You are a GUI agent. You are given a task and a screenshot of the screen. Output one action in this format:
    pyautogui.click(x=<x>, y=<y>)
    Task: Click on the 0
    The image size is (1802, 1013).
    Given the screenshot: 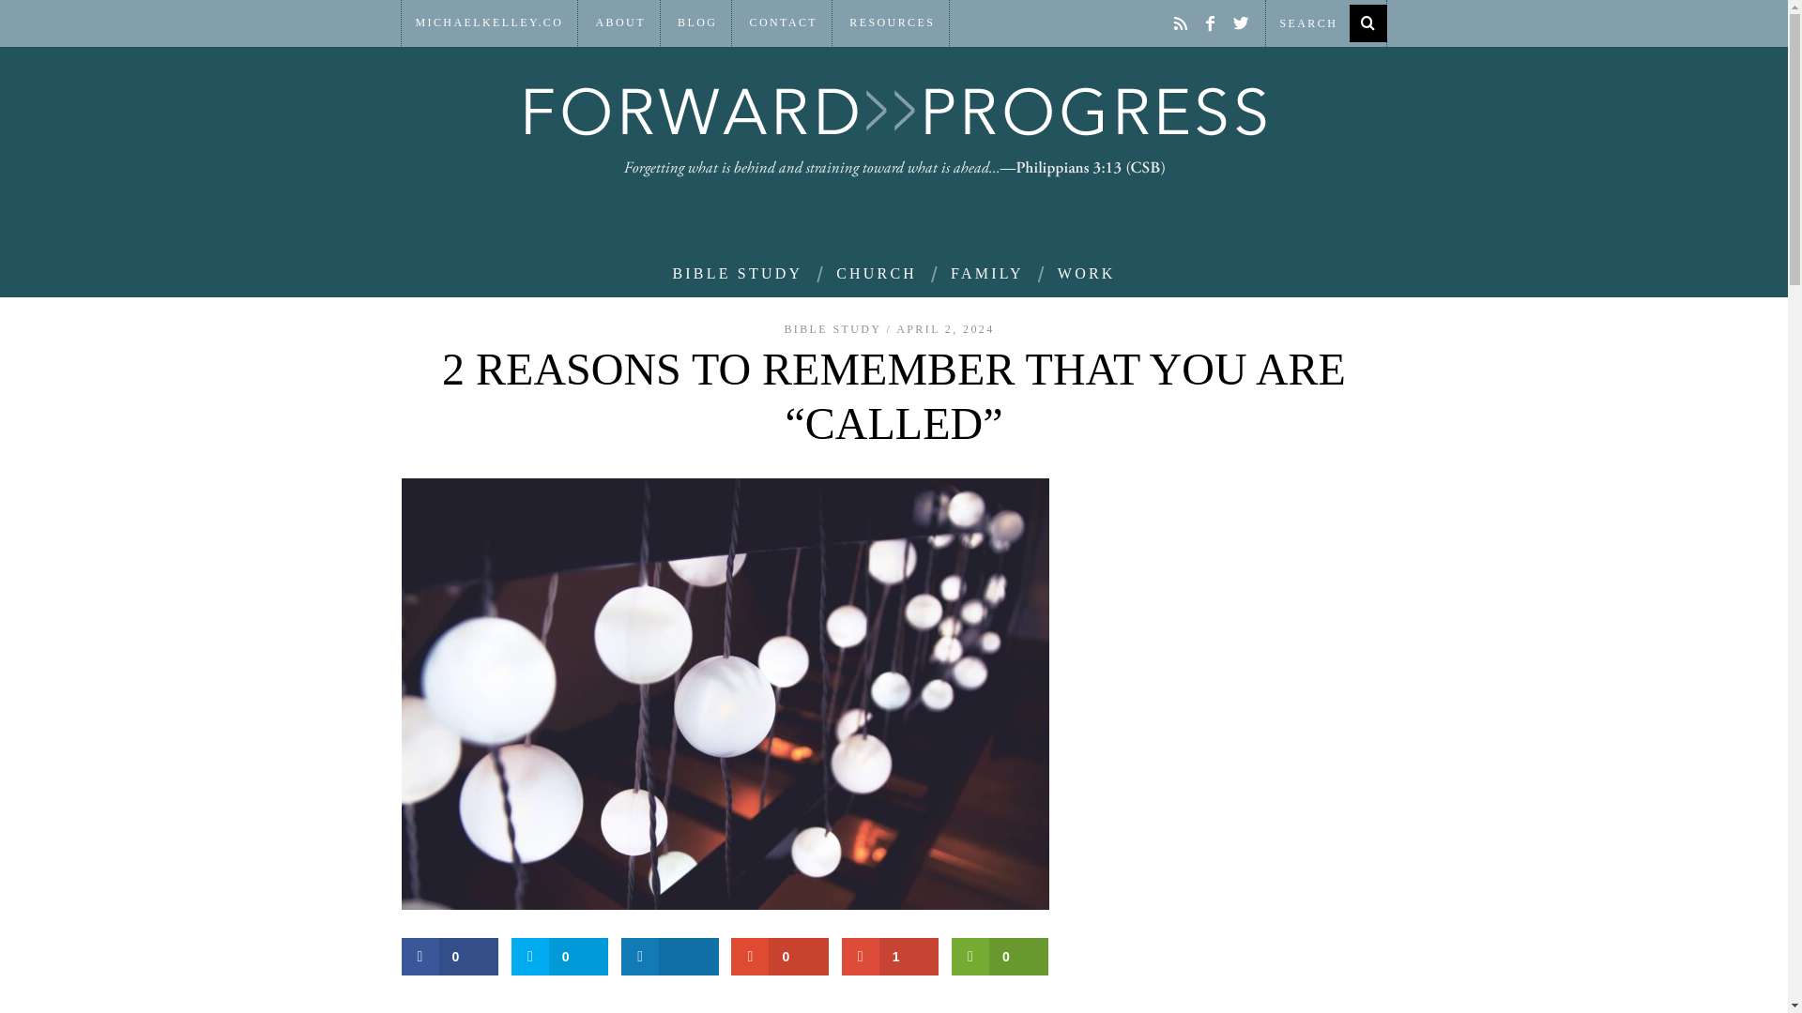 What is the action you would take?
    pyautogui.click(x=780, y=957)
    